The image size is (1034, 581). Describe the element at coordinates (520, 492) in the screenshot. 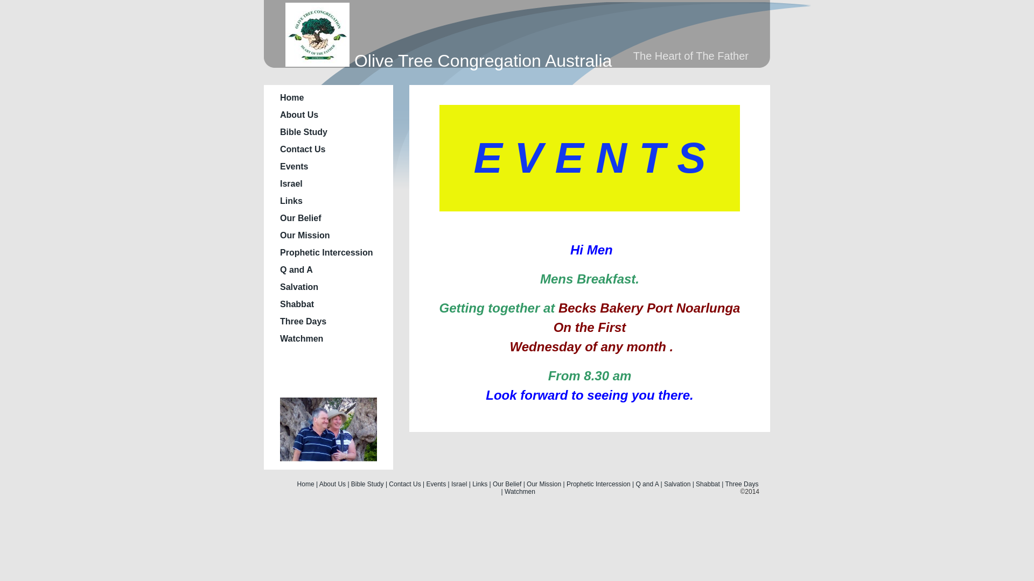

I see `Watchmen` at that location.